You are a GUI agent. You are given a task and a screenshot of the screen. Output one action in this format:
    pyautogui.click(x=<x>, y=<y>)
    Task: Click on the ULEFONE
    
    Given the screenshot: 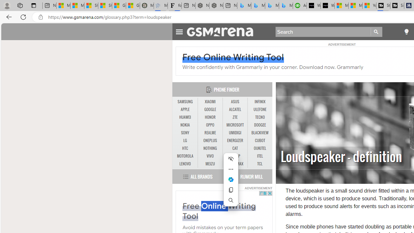 What is the action you would take?
    pyautogui.click(x=260, y=110)
    